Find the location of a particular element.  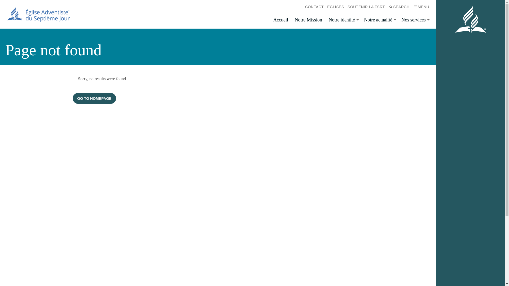

SOUTENIR LA FSRT is located at coordinates (366, 7).